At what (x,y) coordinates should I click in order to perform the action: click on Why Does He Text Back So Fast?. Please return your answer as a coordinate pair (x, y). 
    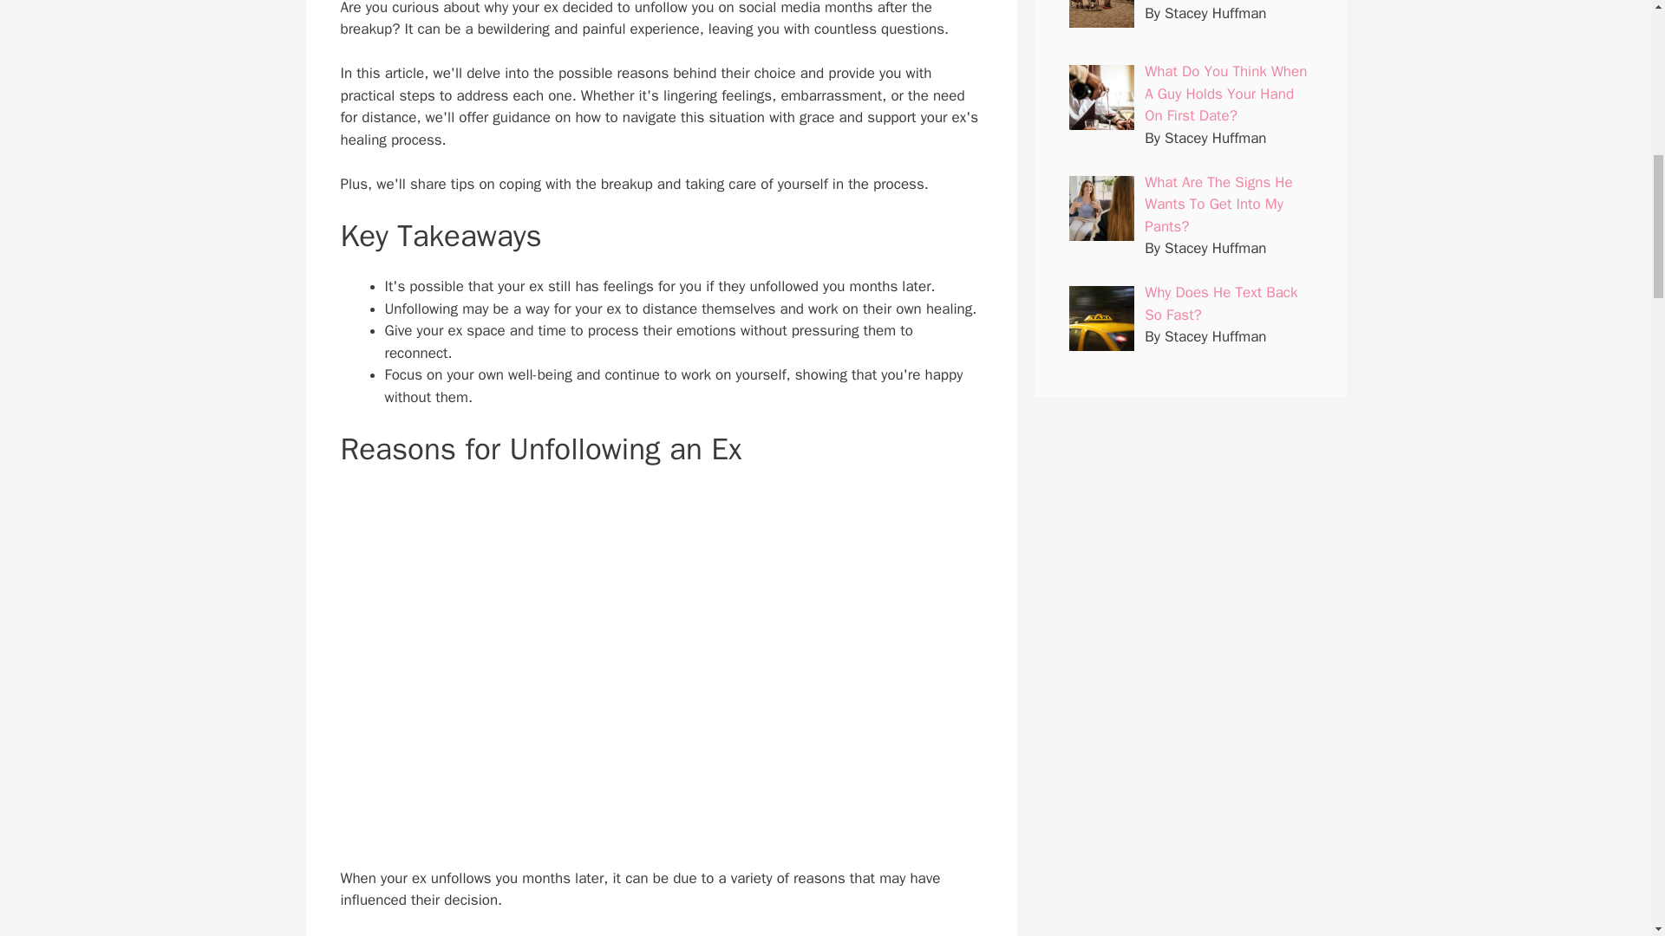
    Looking at the image, I should click on (1221, 303).